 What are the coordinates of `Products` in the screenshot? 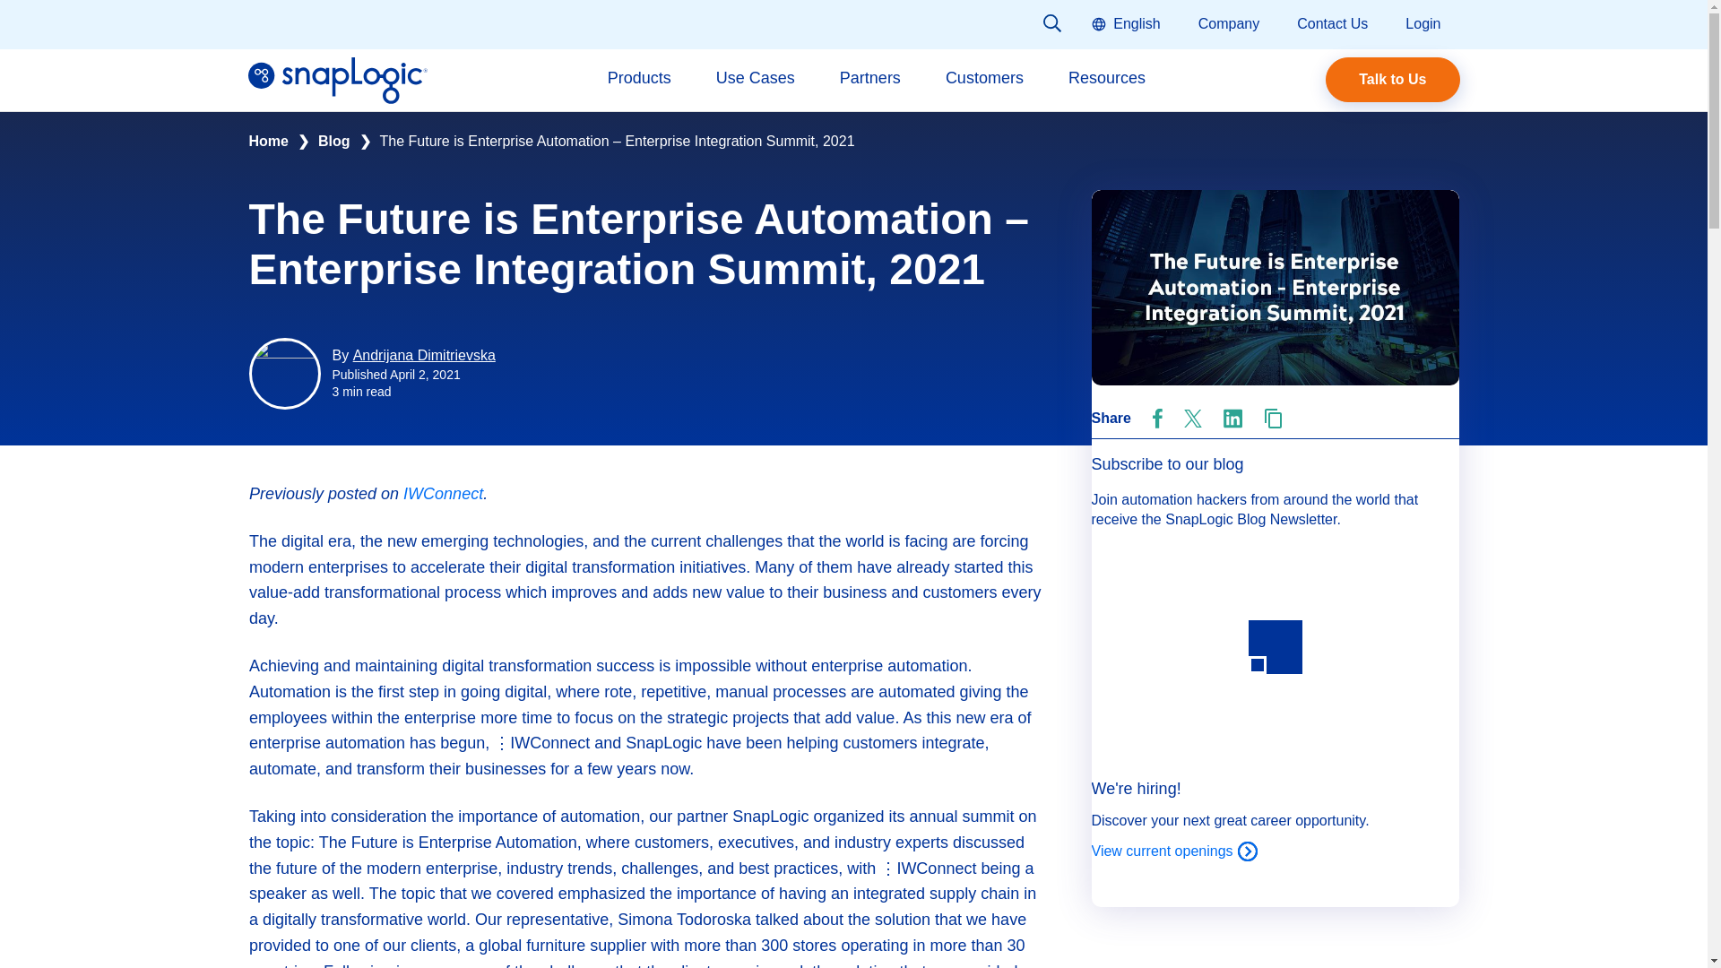 It's located at (638, 81).